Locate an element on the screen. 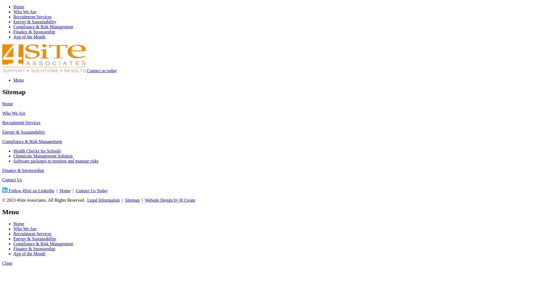  App of the Month is located at coordinates (29, 254).